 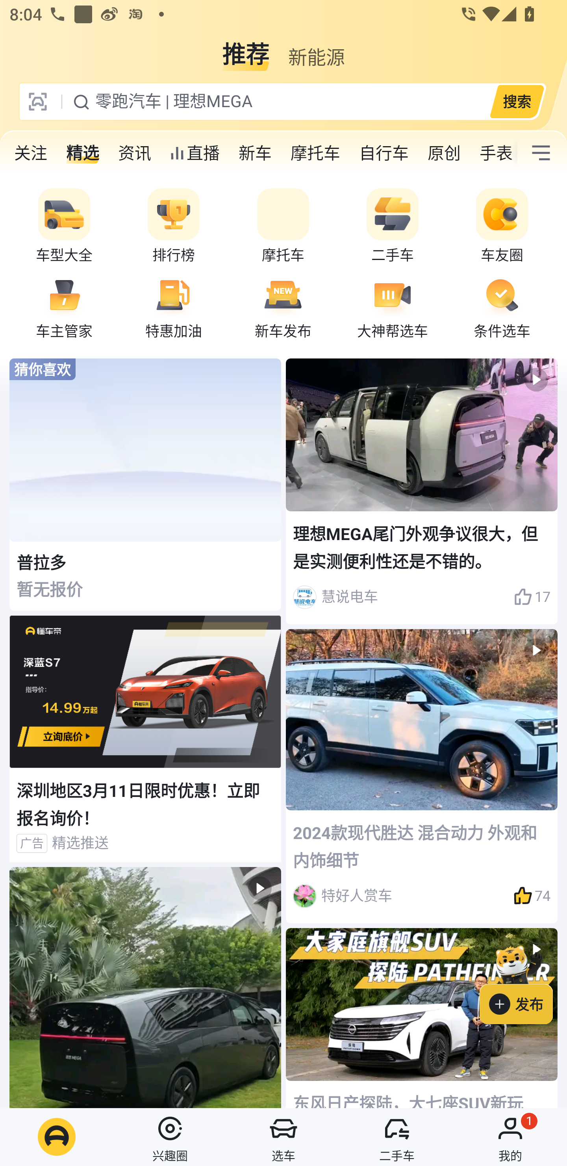 I want to click on 自行车, so click(x=384, y=153).